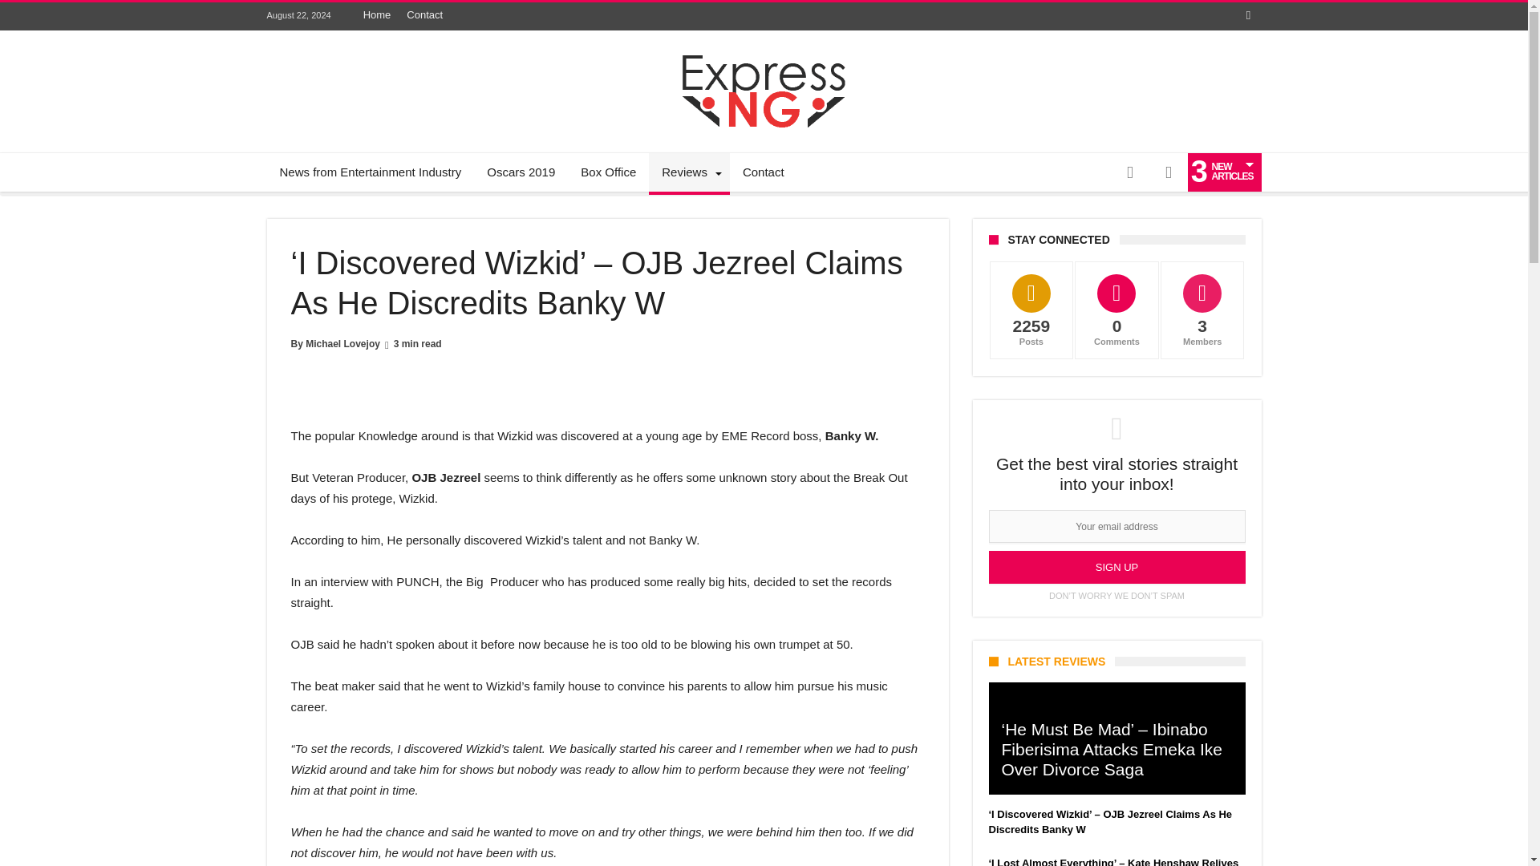  Describe the element at coordinates (764, 172) in the screenshot. I see `Contact` at that location.